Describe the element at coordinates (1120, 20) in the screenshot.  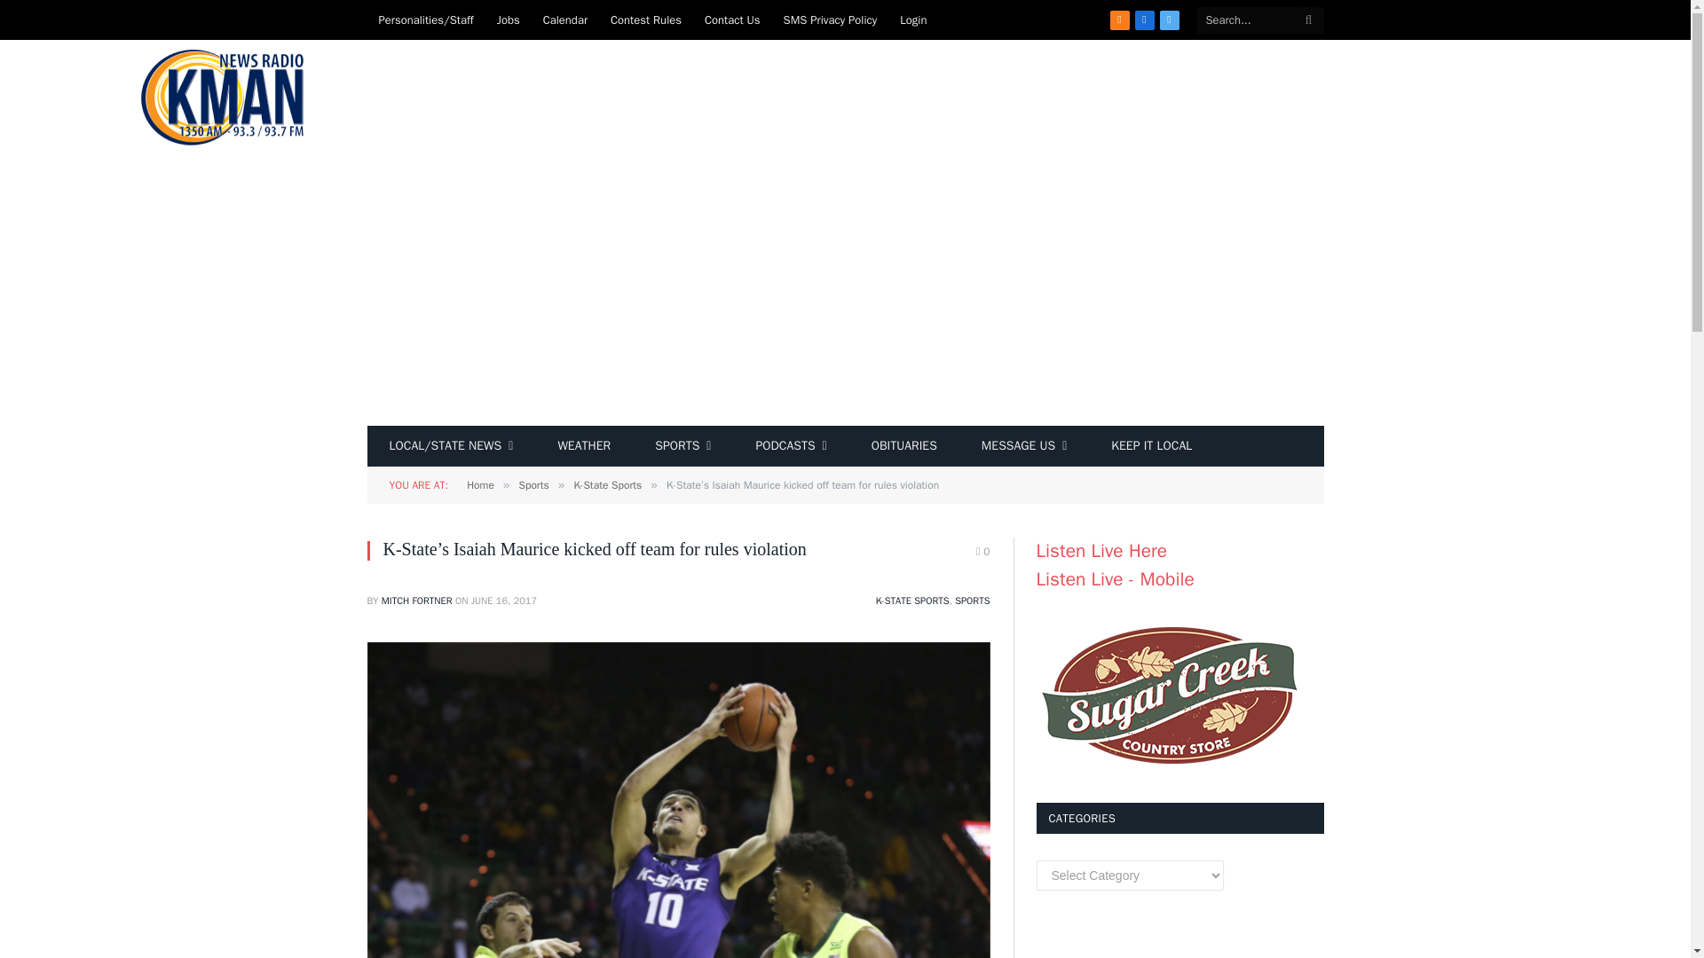
I see `RSS` at that location.